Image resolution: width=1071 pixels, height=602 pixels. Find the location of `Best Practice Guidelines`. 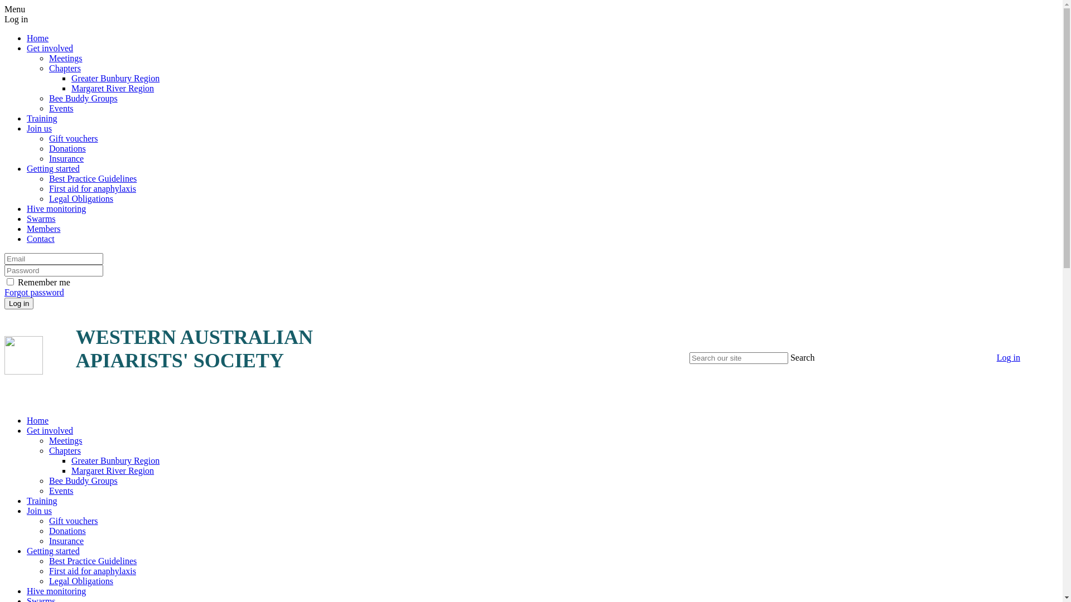

Best Practice Guidelines is located at coordinates (93, 178).